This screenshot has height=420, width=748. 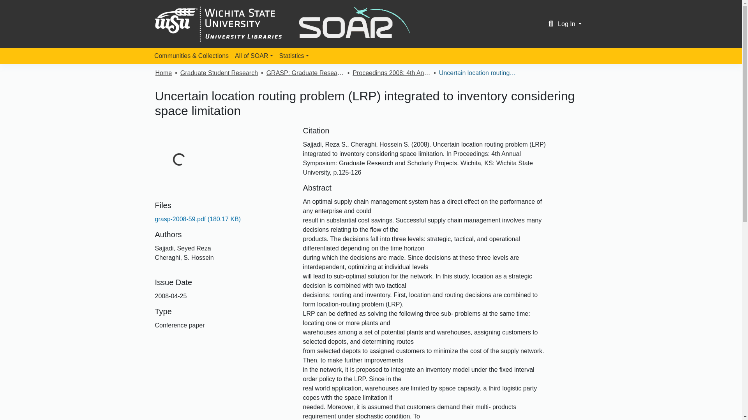 What do you see at coordinates (219, 73) in the screenshot?
I see `Graduate Student Research` at bounding box center [219, 73].